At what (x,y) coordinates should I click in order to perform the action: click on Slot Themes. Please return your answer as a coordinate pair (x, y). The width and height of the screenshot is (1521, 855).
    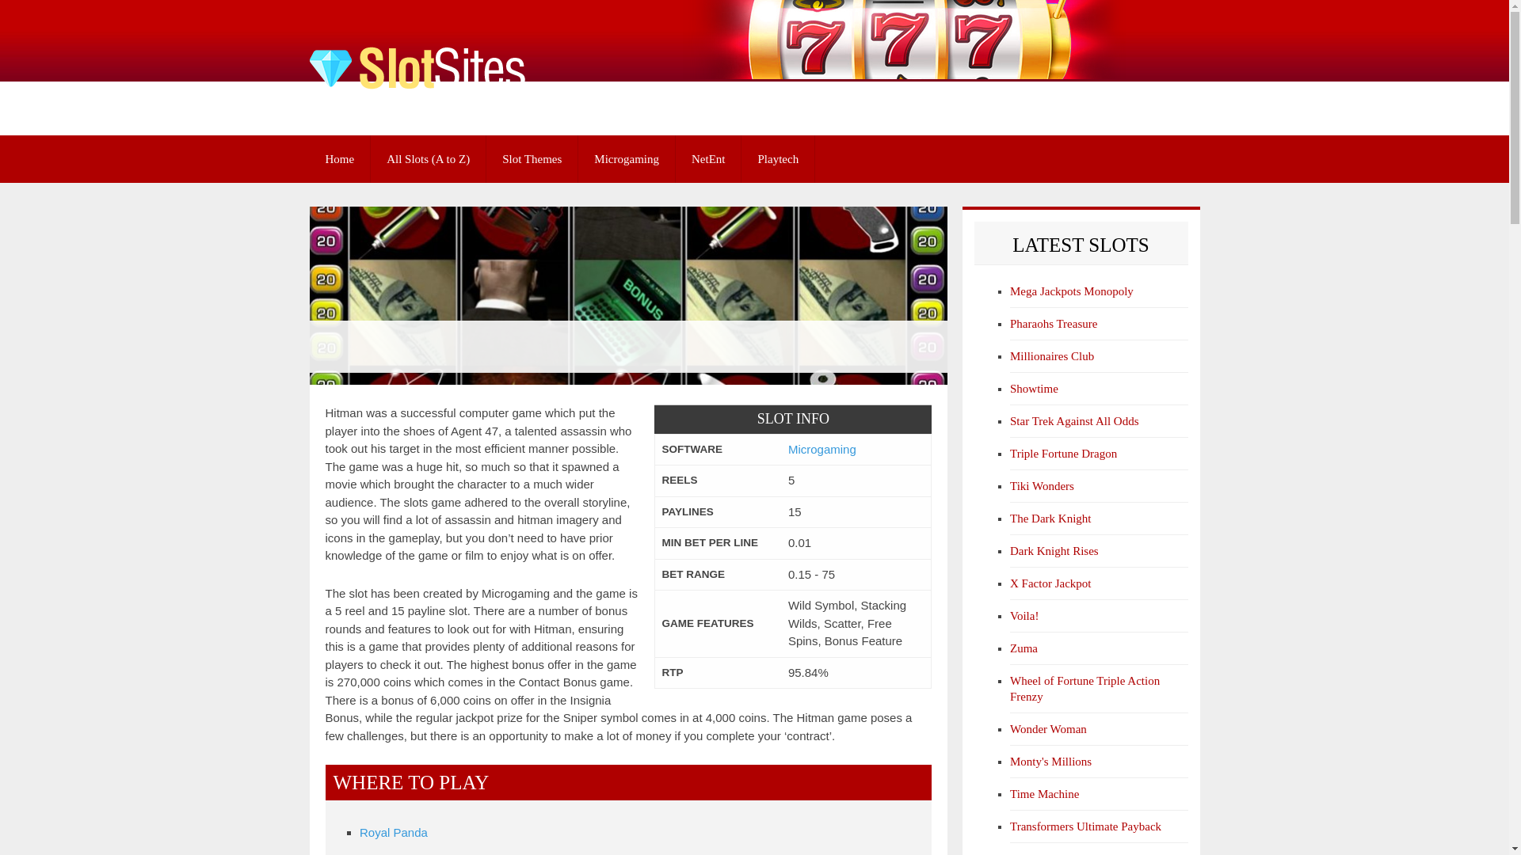
    Looking at the image, I should click on (532, 158).